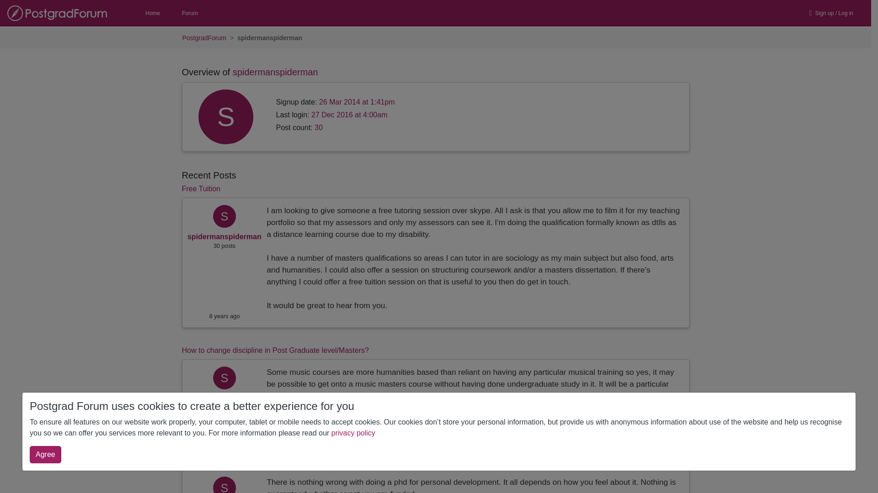  Describe the element at coordinates (236, 460) in the screenshot. I see `Self-Funded PhDs. Good or Bad?` at that location.